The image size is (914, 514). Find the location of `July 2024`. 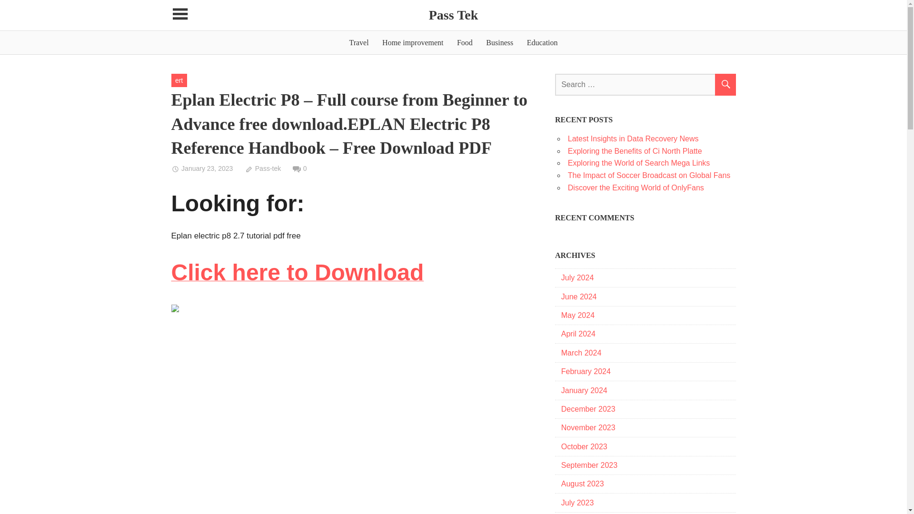

July 2024 is located at coordinates (577, 277).